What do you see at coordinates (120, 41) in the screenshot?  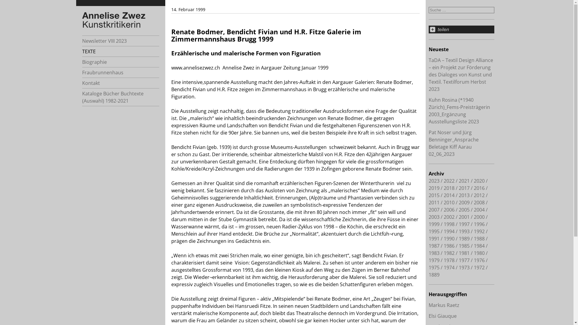 I see `Newsletter VIII 2023` at bounding box center [120, 41].